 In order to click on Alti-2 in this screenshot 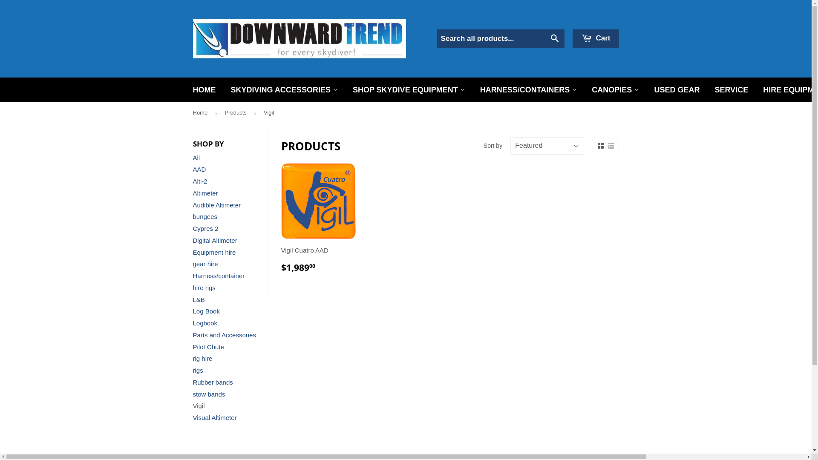, I will do `click(200, 181)`.